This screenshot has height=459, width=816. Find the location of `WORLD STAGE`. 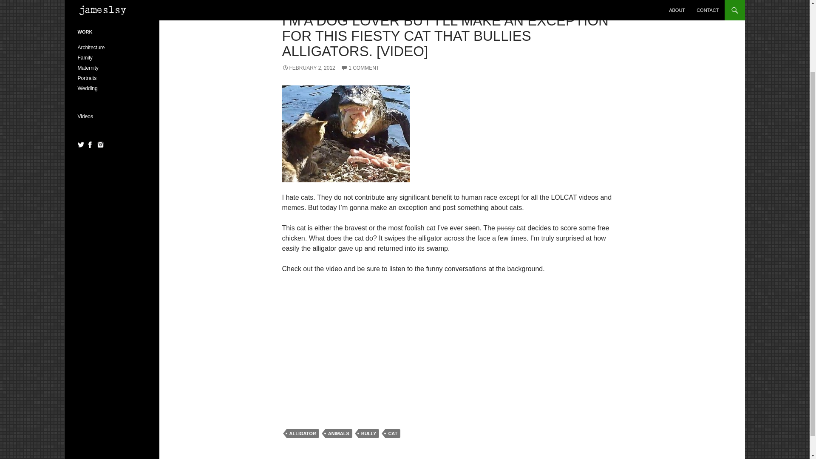

WORLD STAGE is located at coordinates (301, 6).